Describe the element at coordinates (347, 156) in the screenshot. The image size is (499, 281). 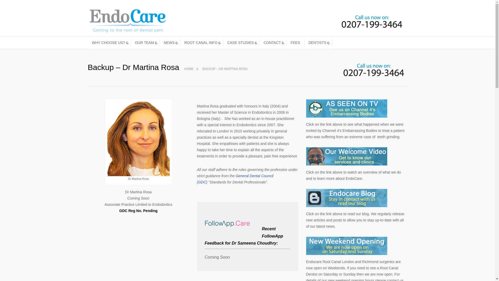
I see `ourvid` at that location.